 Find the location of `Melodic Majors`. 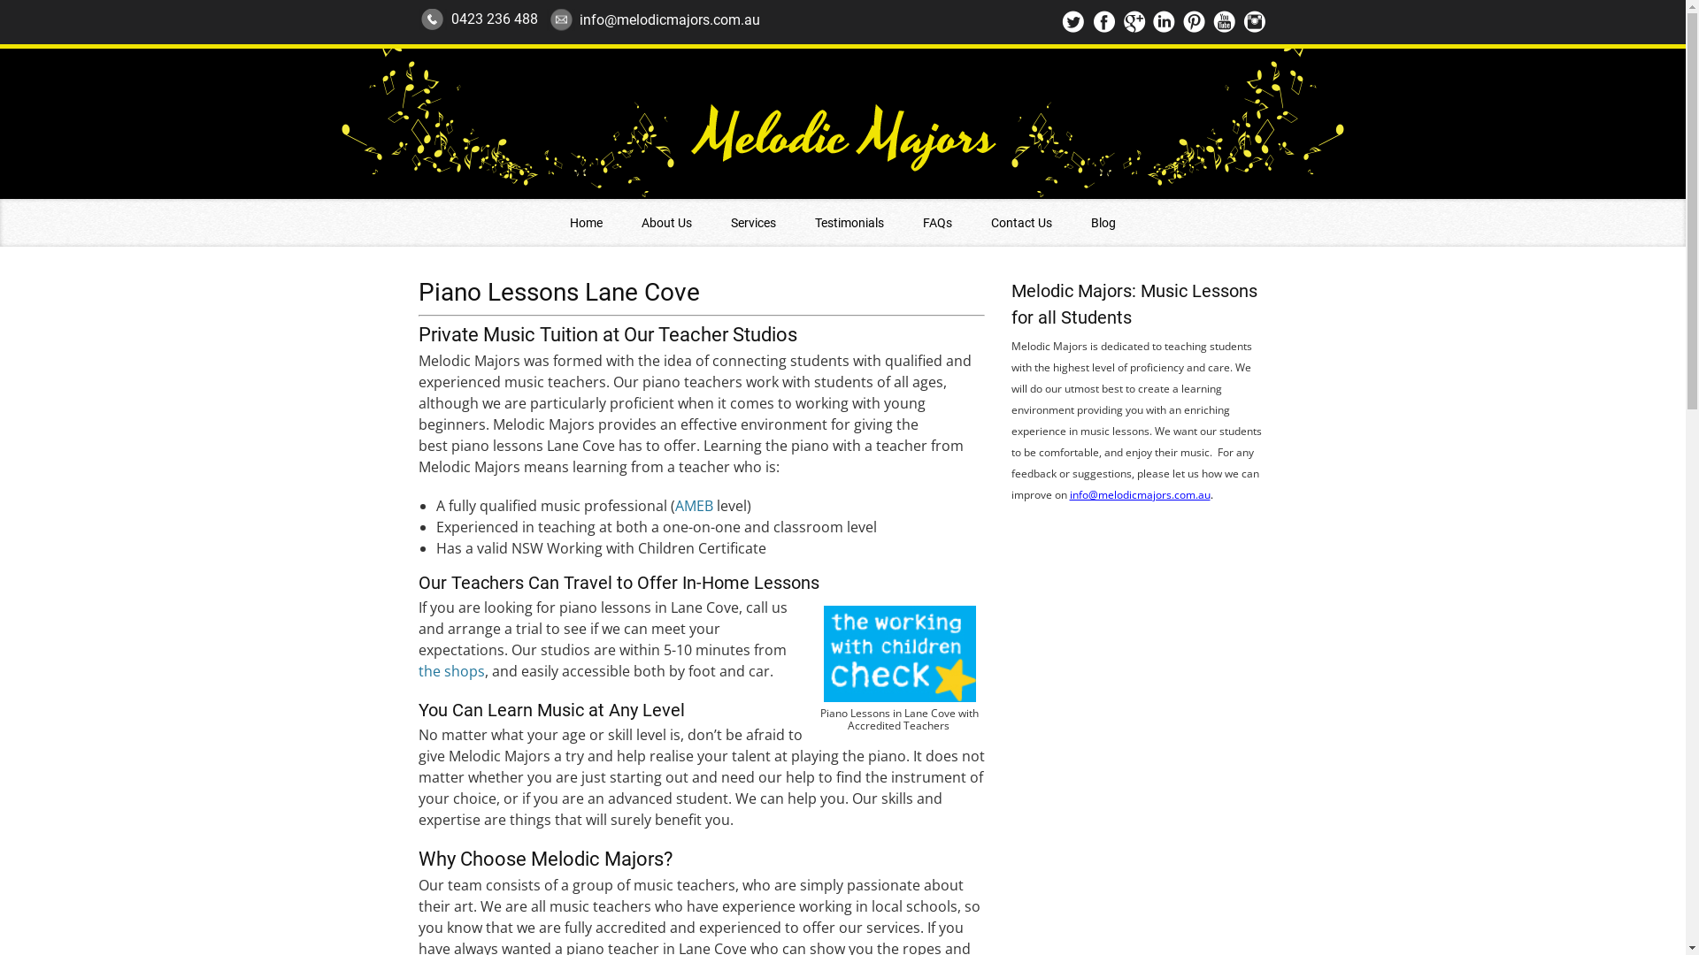

Melodic Majors is located at coordinates (842, 124).